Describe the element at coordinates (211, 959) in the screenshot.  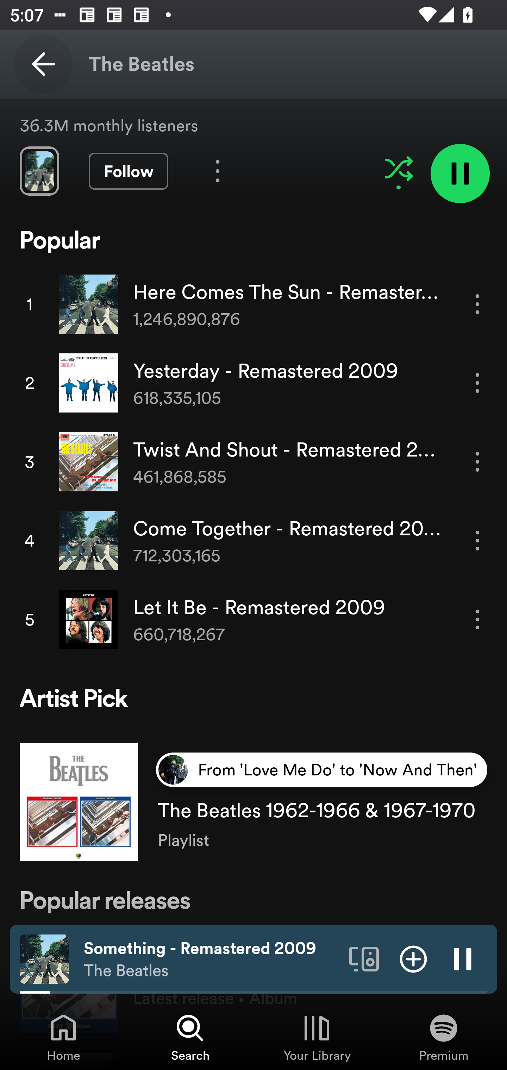
I see `Something - Remastered 2009 The Beatles` at that location.